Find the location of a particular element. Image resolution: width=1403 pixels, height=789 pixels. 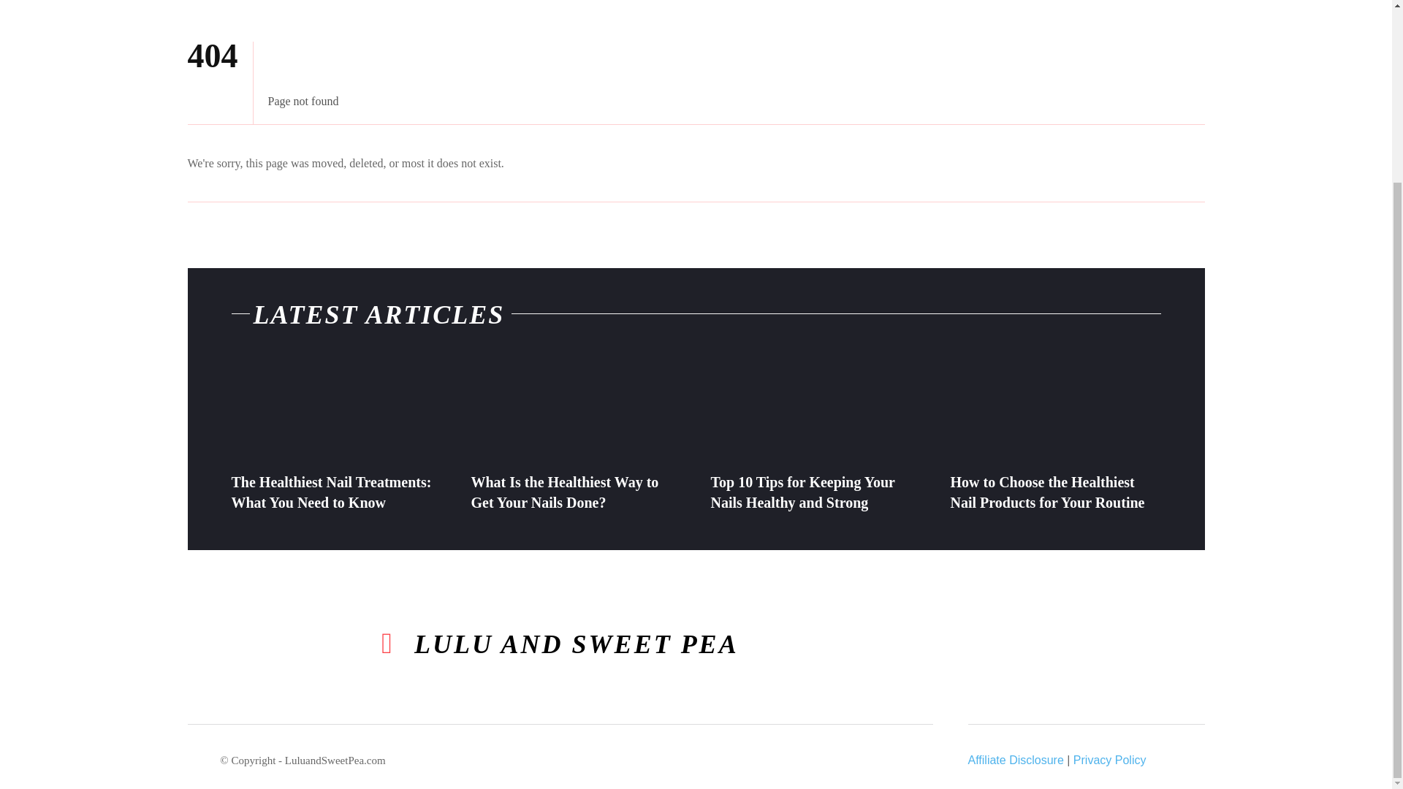

Privacy Policy is located at coordinates (1109, 760).